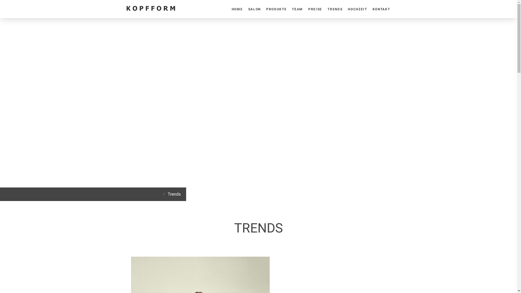  I want to click on HOME, so click(237, 9).